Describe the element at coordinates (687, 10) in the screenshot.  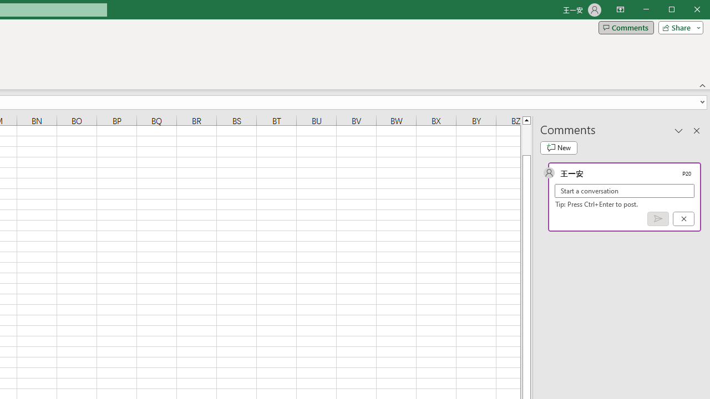
I see `Maximize` at that location.